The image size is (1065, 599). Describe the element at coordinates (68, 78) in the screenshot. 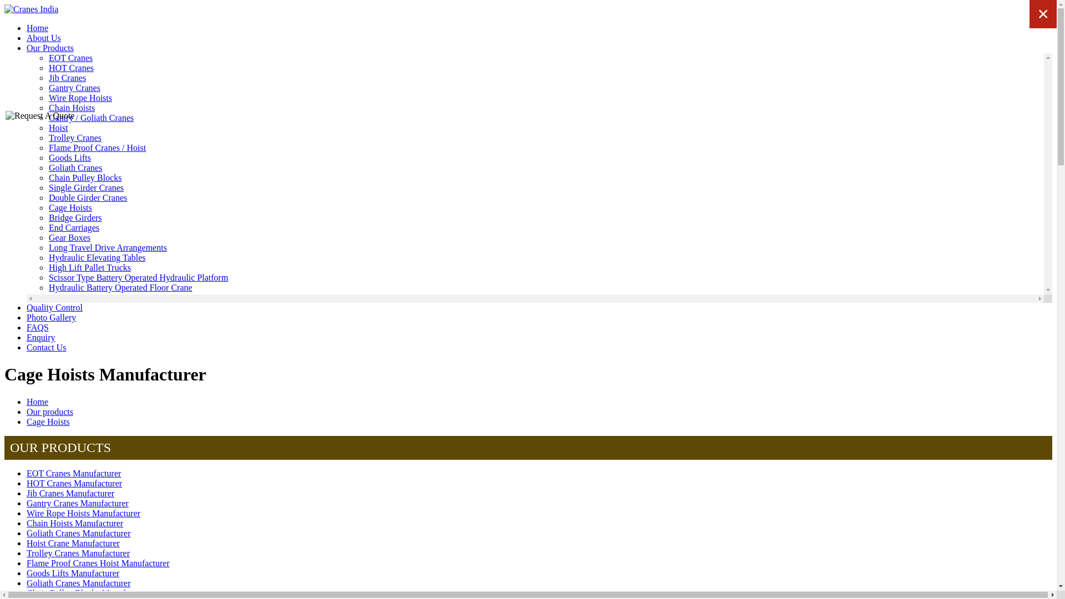

I see `Jib Cranes` at that location.